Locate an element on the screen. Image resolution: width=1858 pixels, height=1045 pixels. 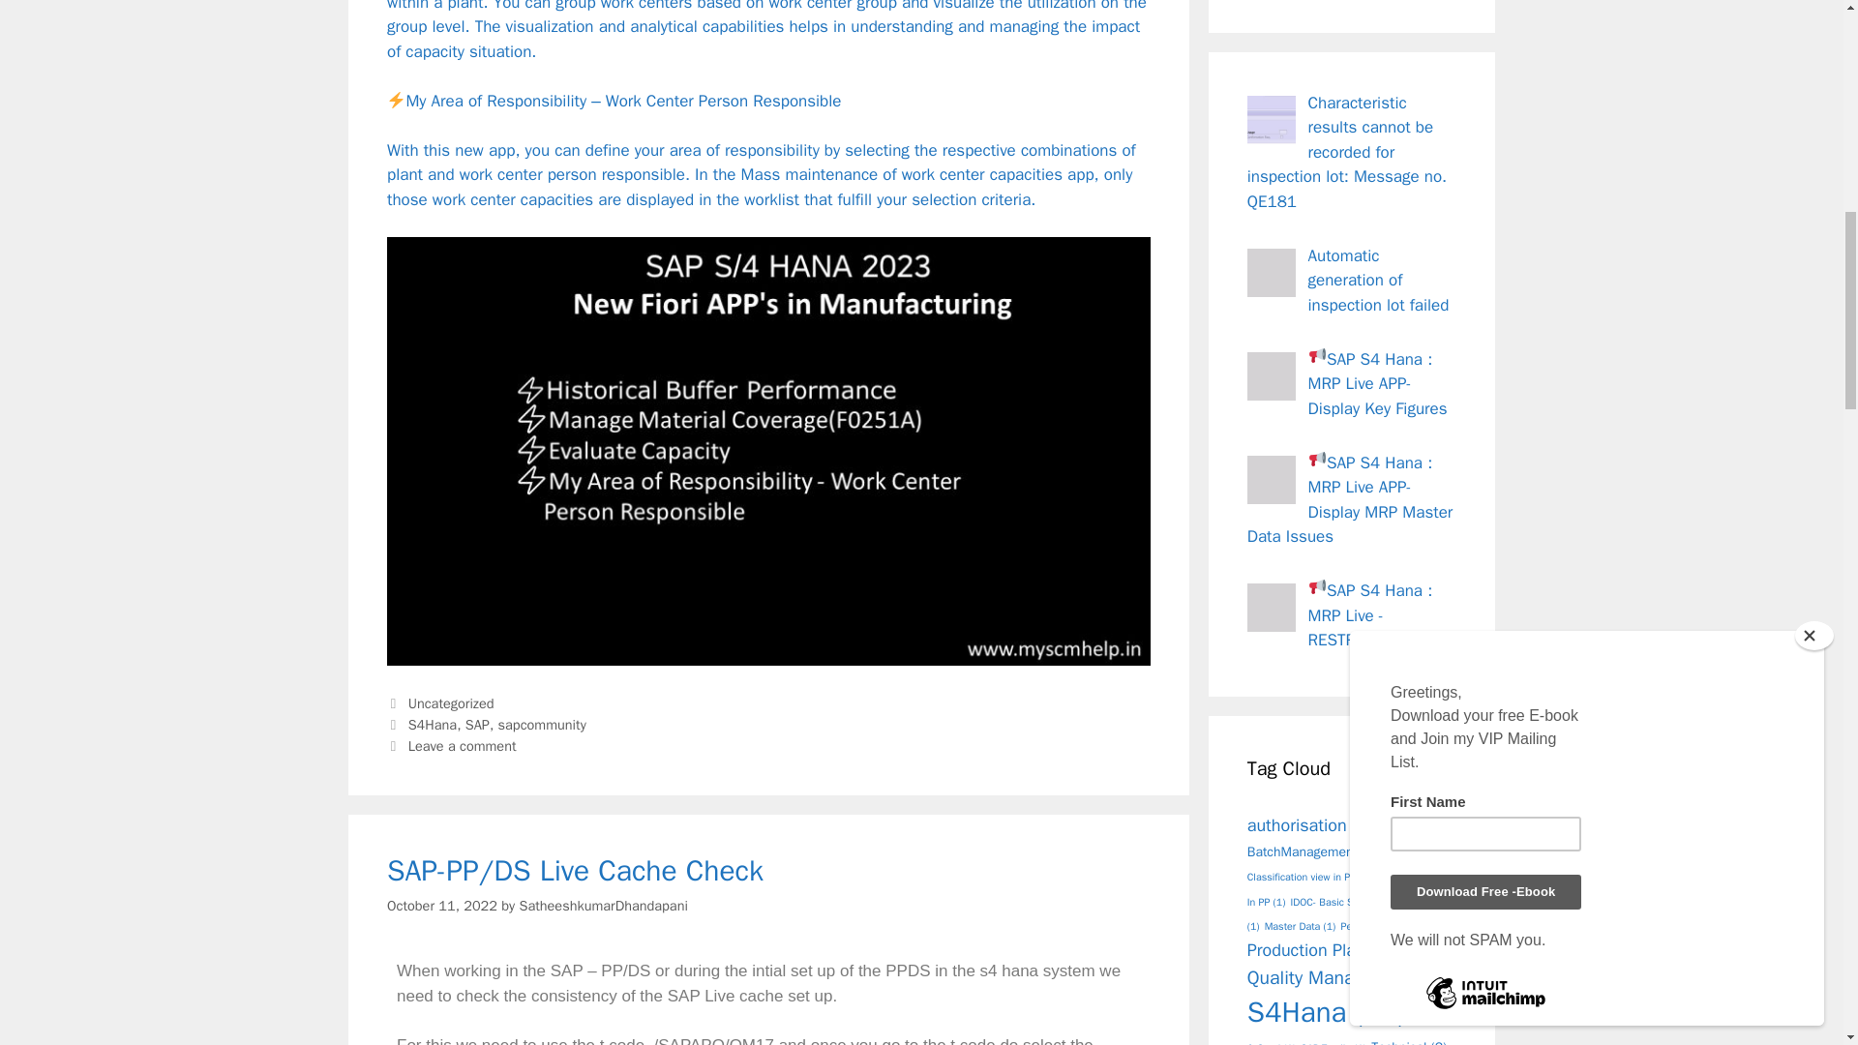
View all posts by SatheeshkumarDhandapani is located at coordinates (602, 906).